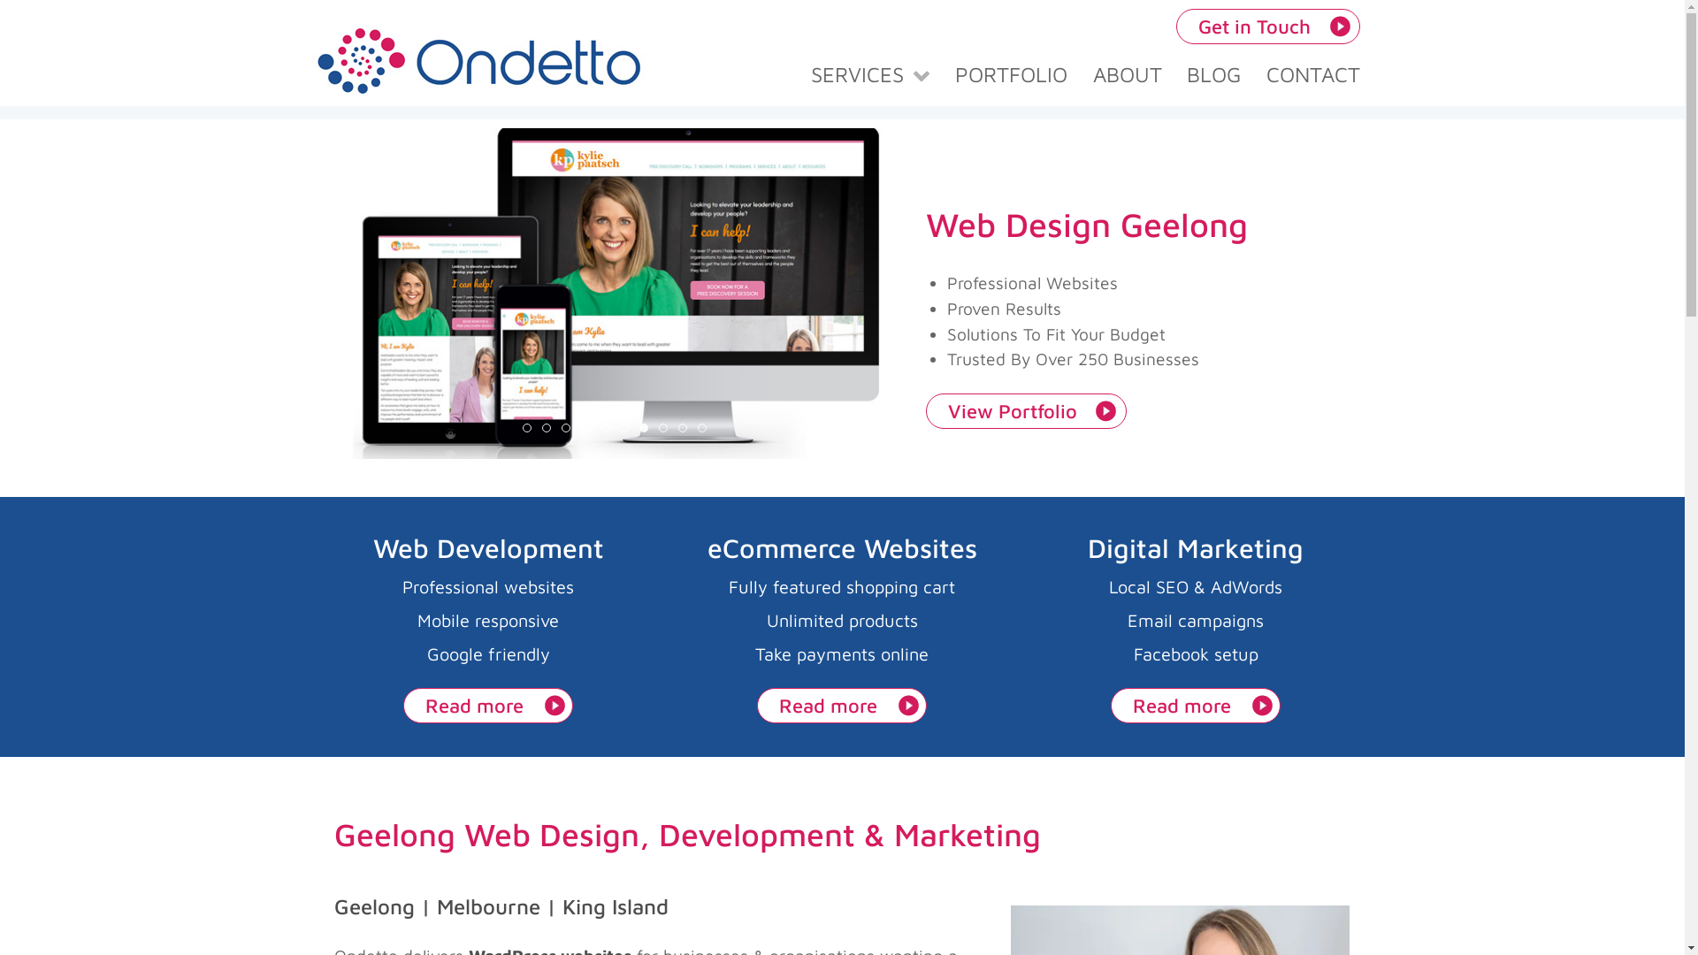 This screenshot has height=955, width=1698. Describe the element at coordinates (546, 427) in the screenshot. I see `Market Square` at that location.